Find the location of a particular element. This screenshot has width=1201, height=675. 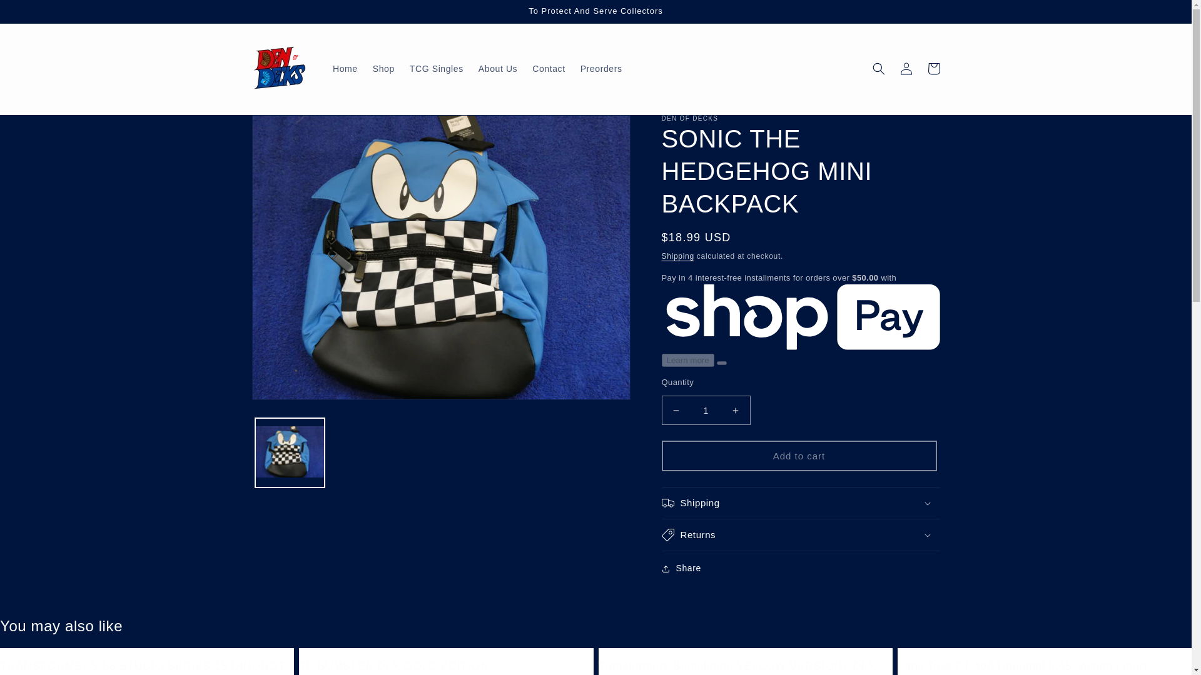

Shop is located at coordinates (383, 68).